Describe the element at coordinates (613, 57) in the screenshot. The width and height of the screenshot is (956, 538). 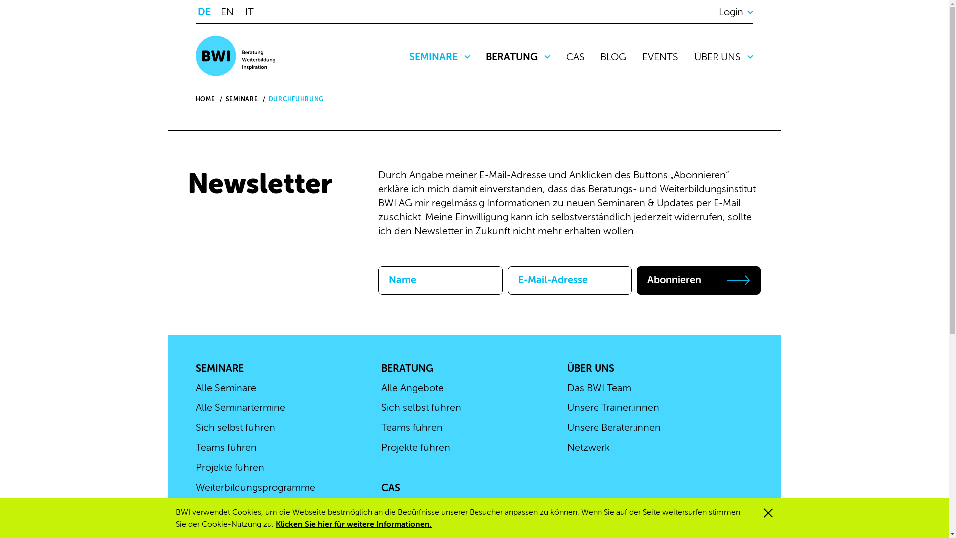
I see `BLOG` at that location.